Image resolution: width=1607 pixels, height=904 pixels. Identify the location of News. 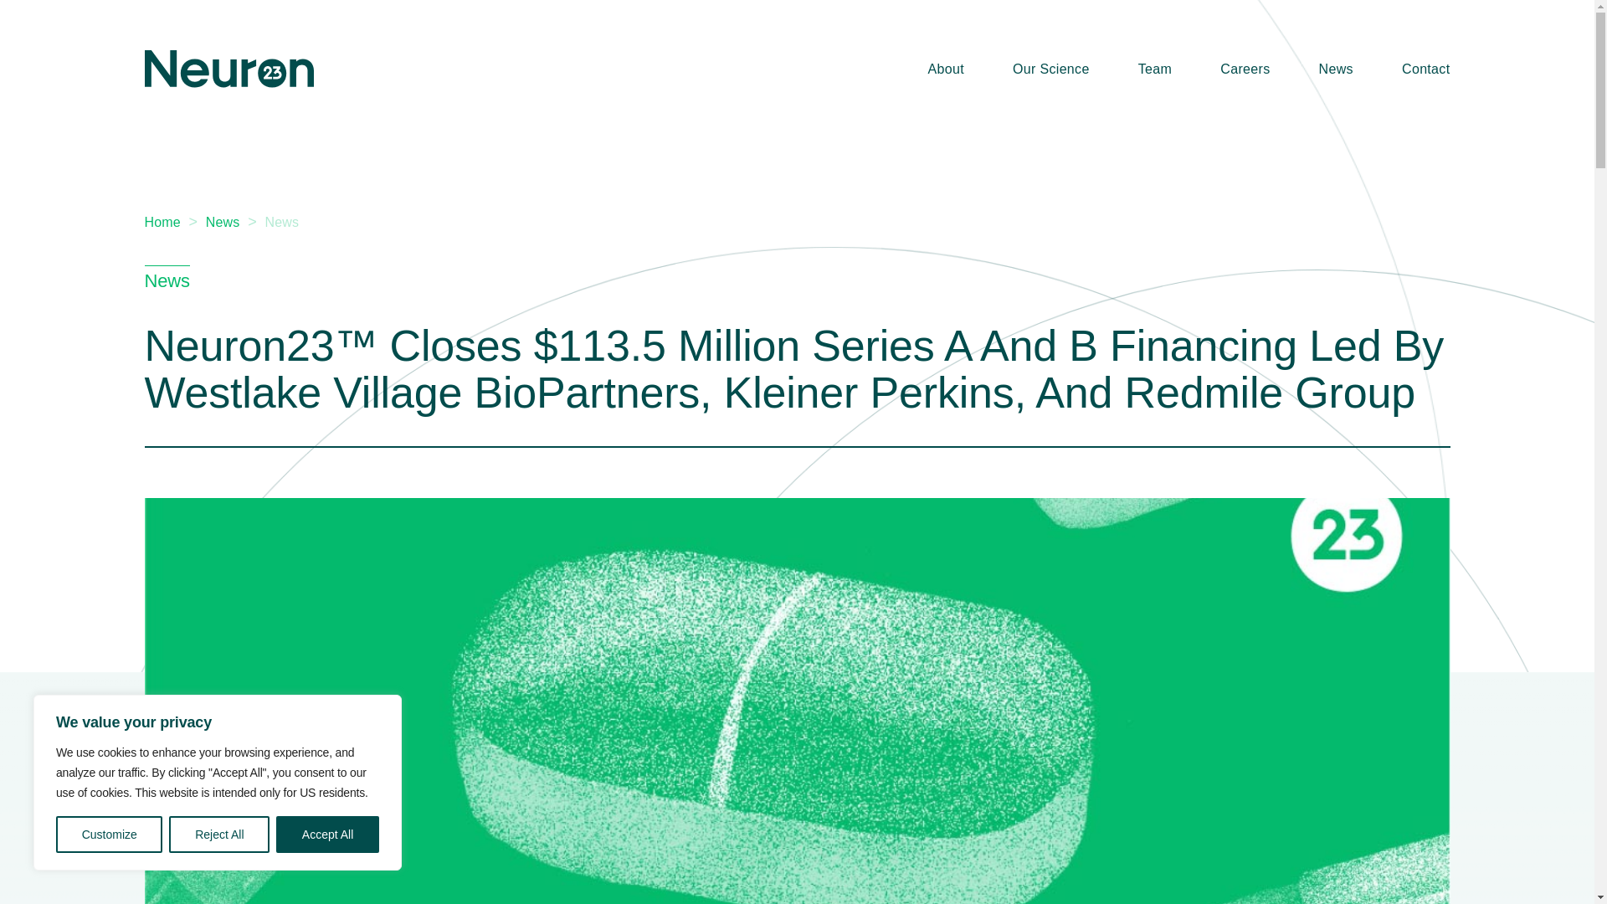
(1336, 69).